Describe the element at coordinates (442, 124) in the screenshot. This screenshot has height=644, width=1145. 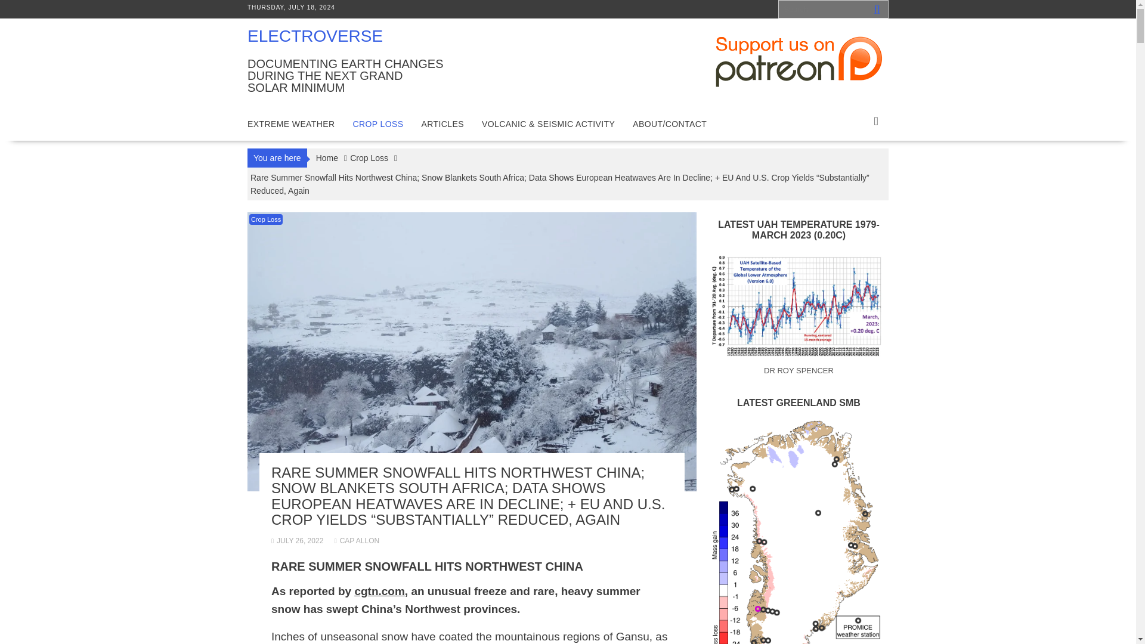
I see `ARTICLES` at that location.